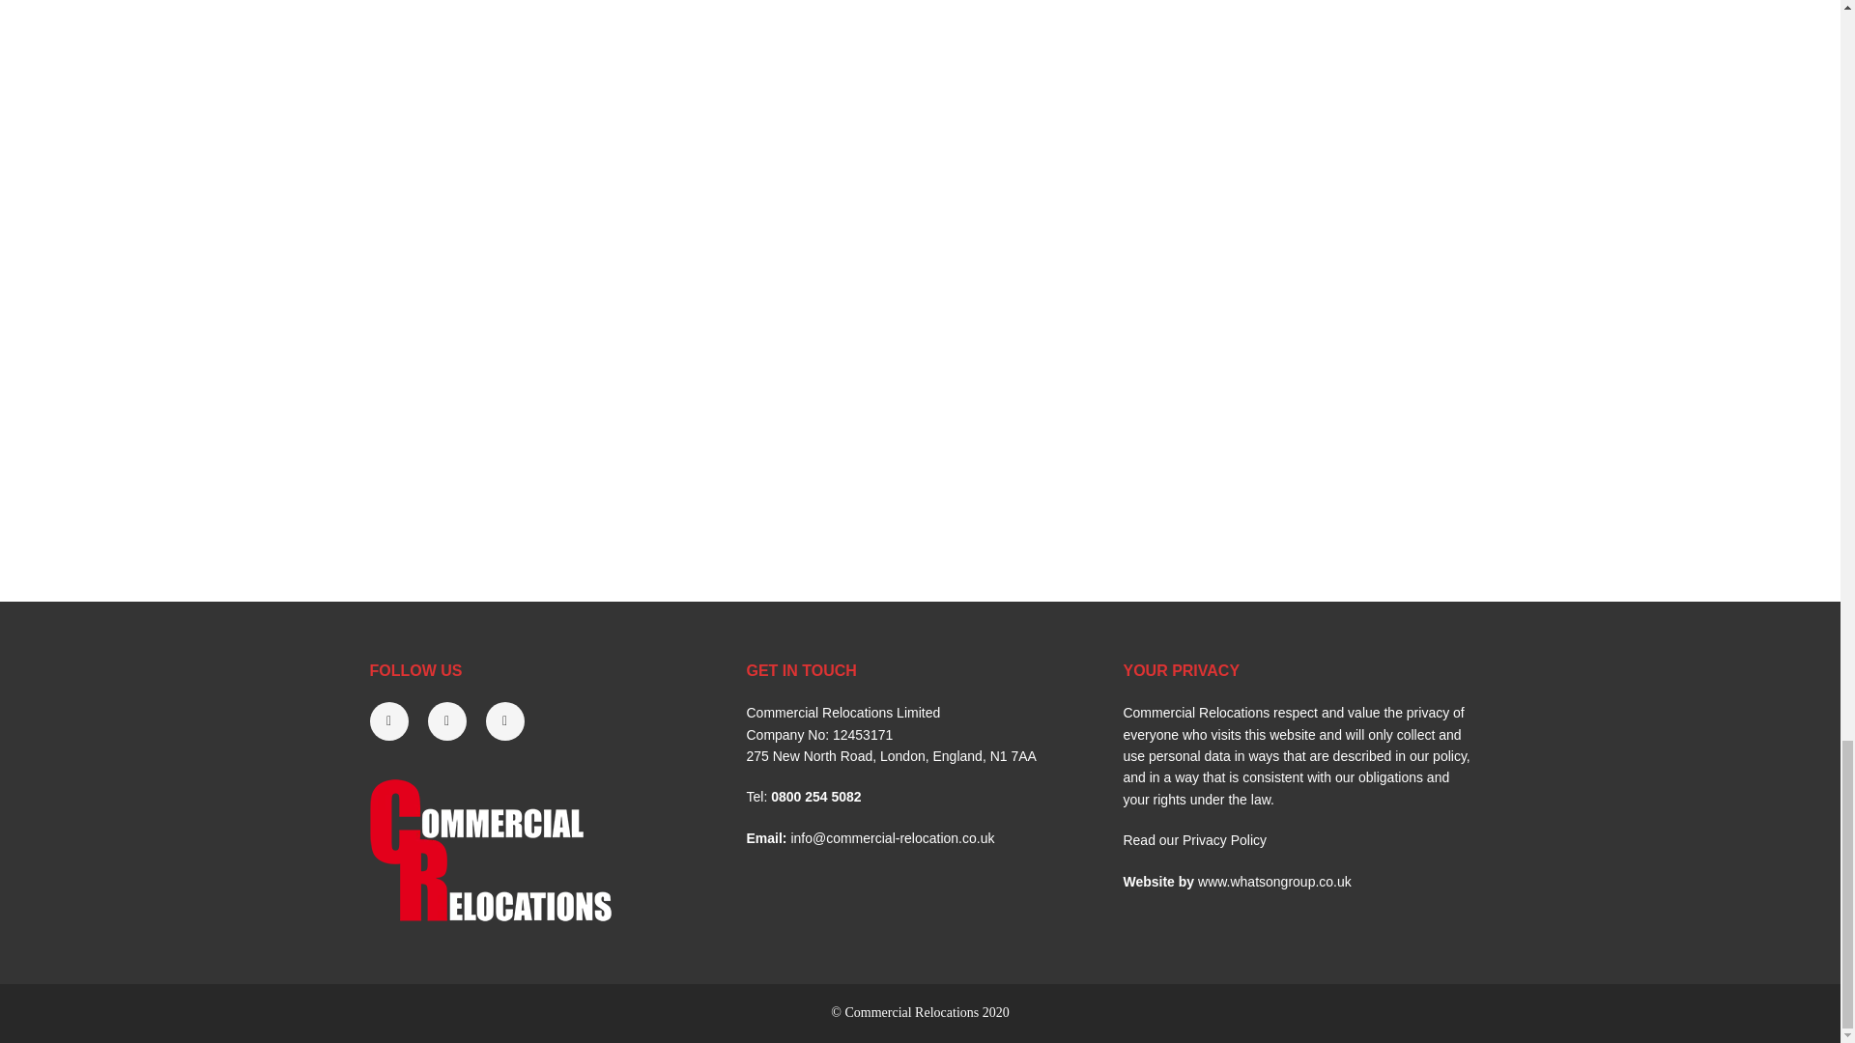 This screenshot has width=1855, height=1043. Describe the element at coordinates (398, 720) in the screenshot. I see `Twitter` at that location.